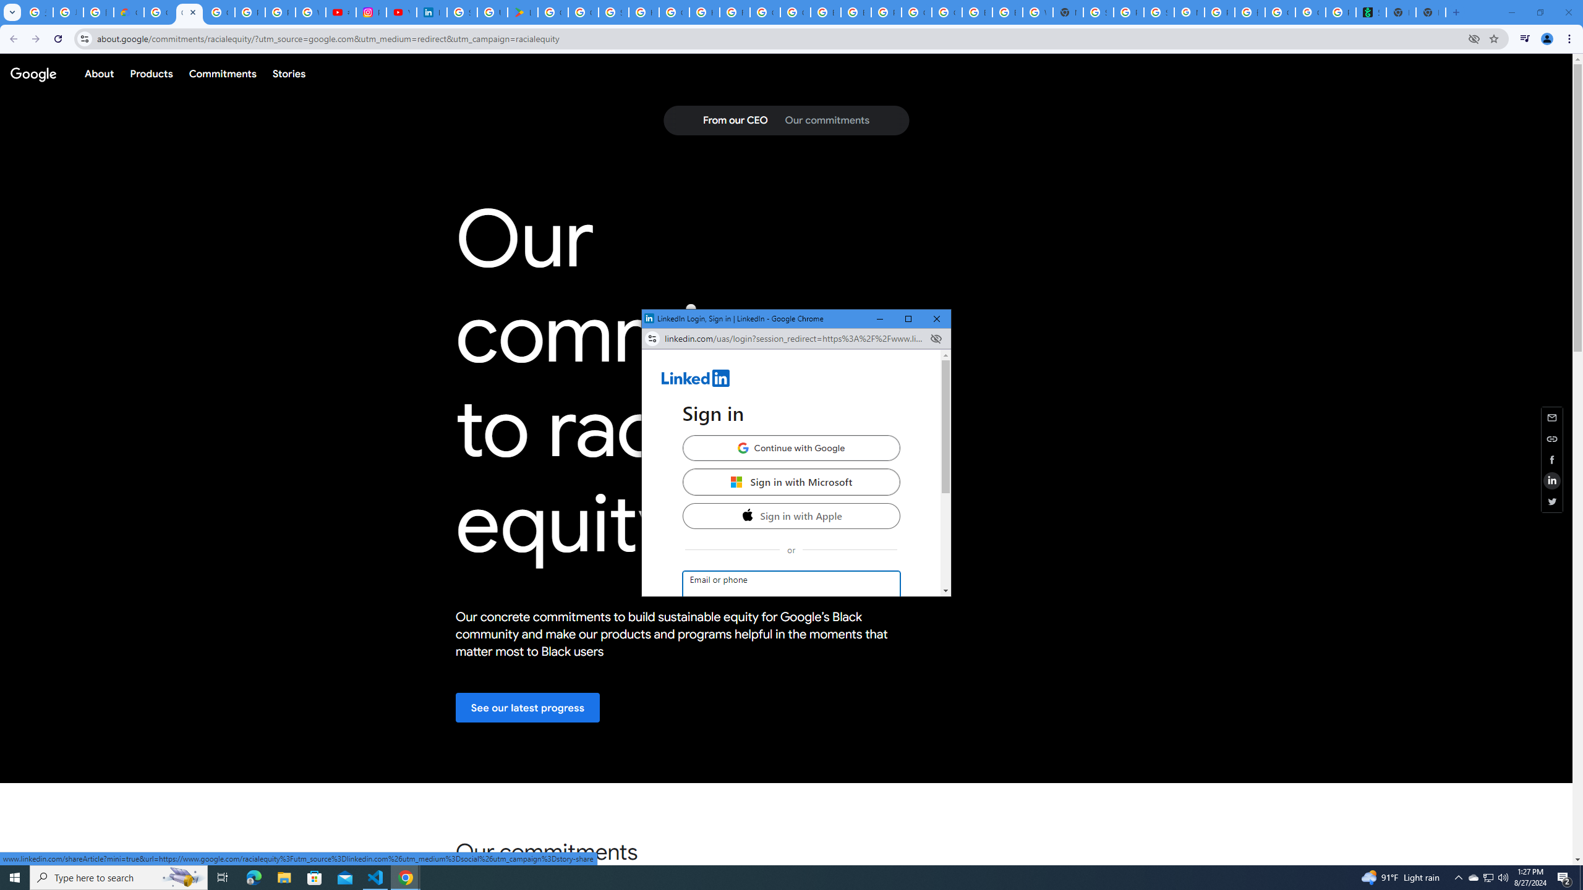 This screenshot has height=890, width=1583. What do you see at coordinates (736, 482) in the screenshot?
I see `Microsoft Store` at bounding box center [736, 482].